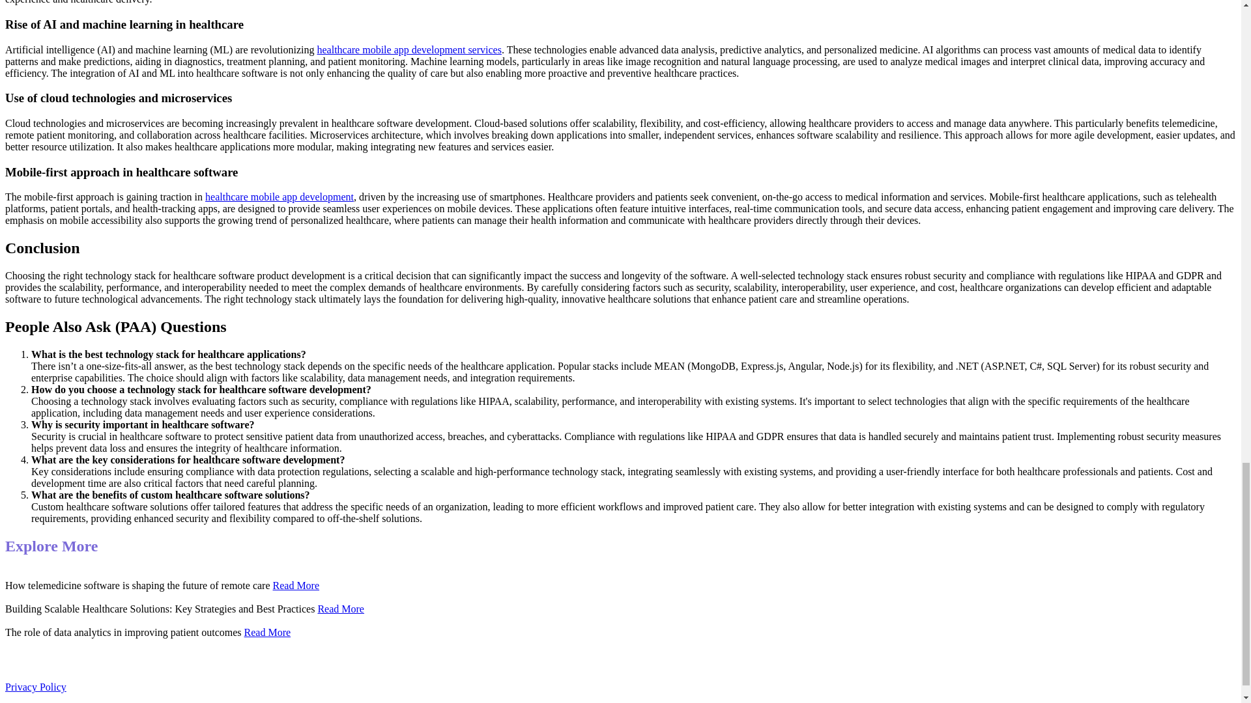  Describe the element at coordinates (409, 49) in the screenshot. I see `healthcare mobile app development services` at that location.